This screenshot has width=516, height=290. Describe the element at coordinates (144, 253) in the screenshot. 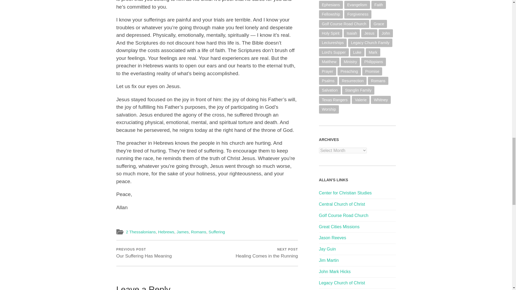

I see `2 Thessalonians` at that location.